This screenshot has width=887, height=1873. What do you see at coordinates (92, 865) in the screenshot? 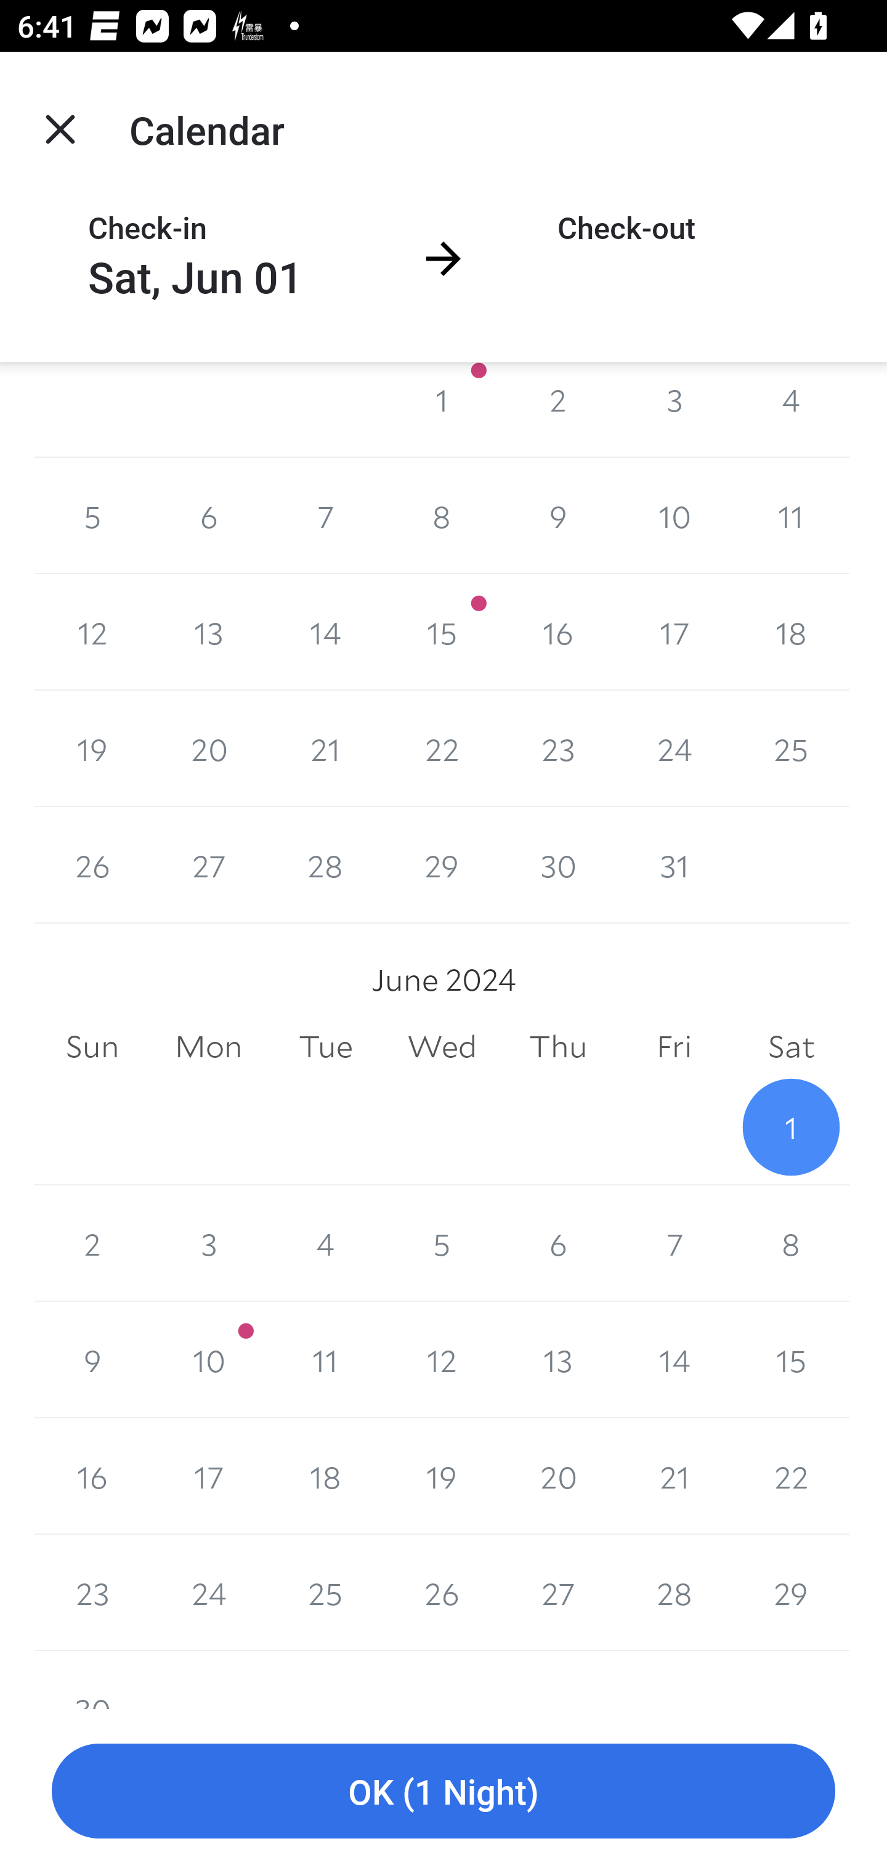
I see `26 26 May 2024` at bounding box center [92, 865].